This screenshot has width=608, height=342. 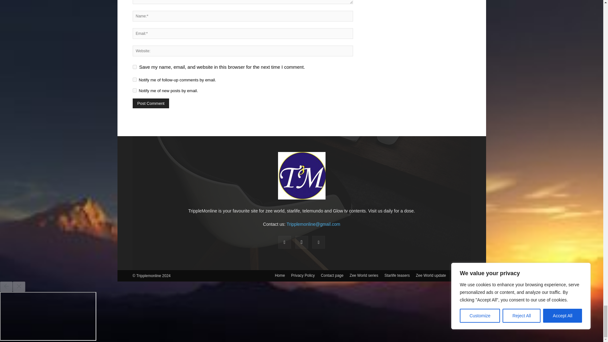 What do you see at coordinates (134, 80) in the screenshot?
I see `subscribe` at bounding box center [134, 80].